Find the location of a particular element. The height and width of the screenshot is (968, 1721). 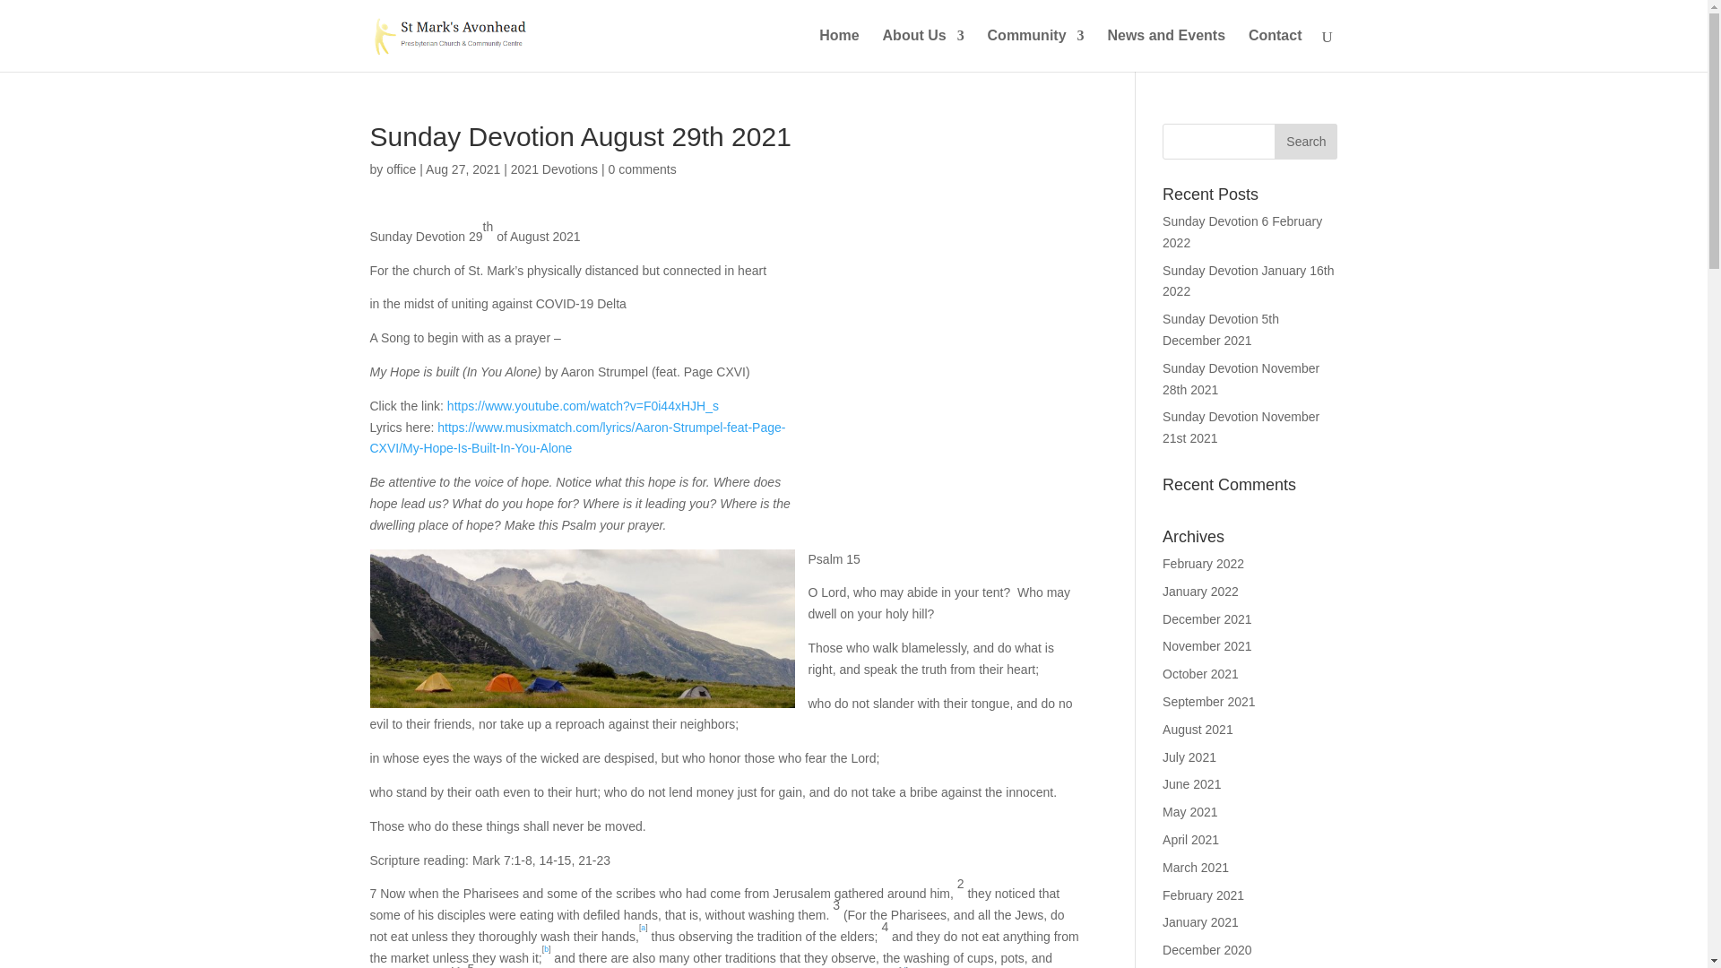

January 2022 is located at coordinates (1201, 592).